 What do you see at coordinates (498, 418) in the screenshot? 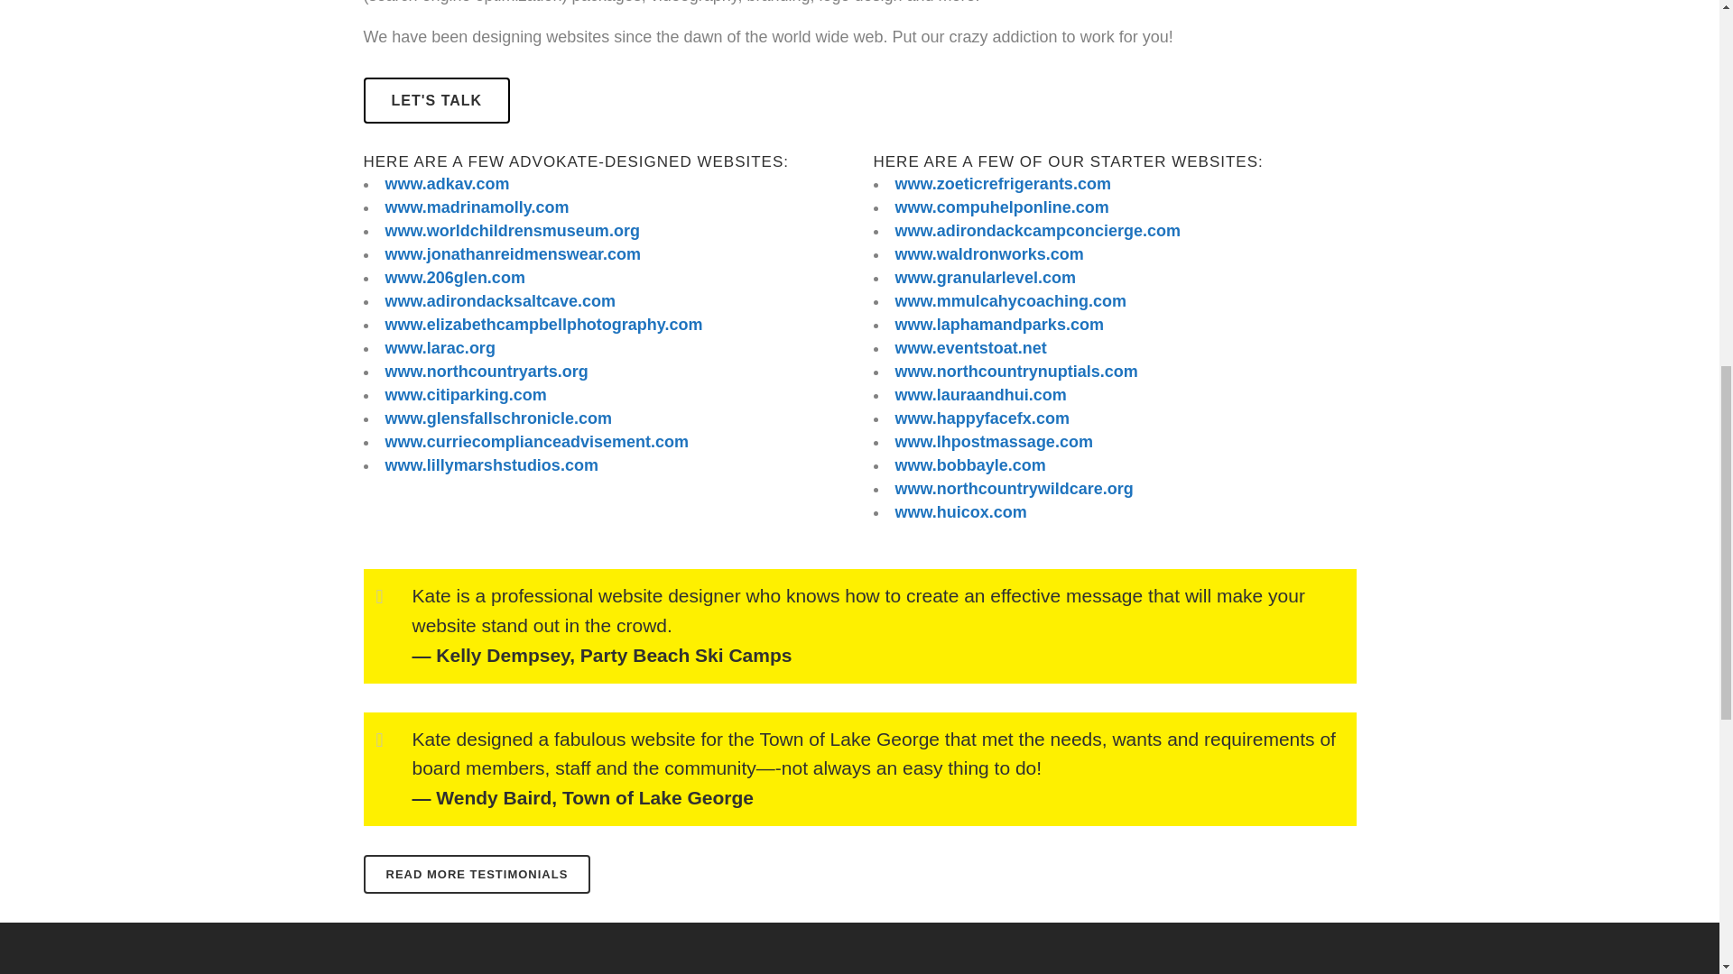
I see `www.glensfallschronicle.com` at bounding box center [498, 418].